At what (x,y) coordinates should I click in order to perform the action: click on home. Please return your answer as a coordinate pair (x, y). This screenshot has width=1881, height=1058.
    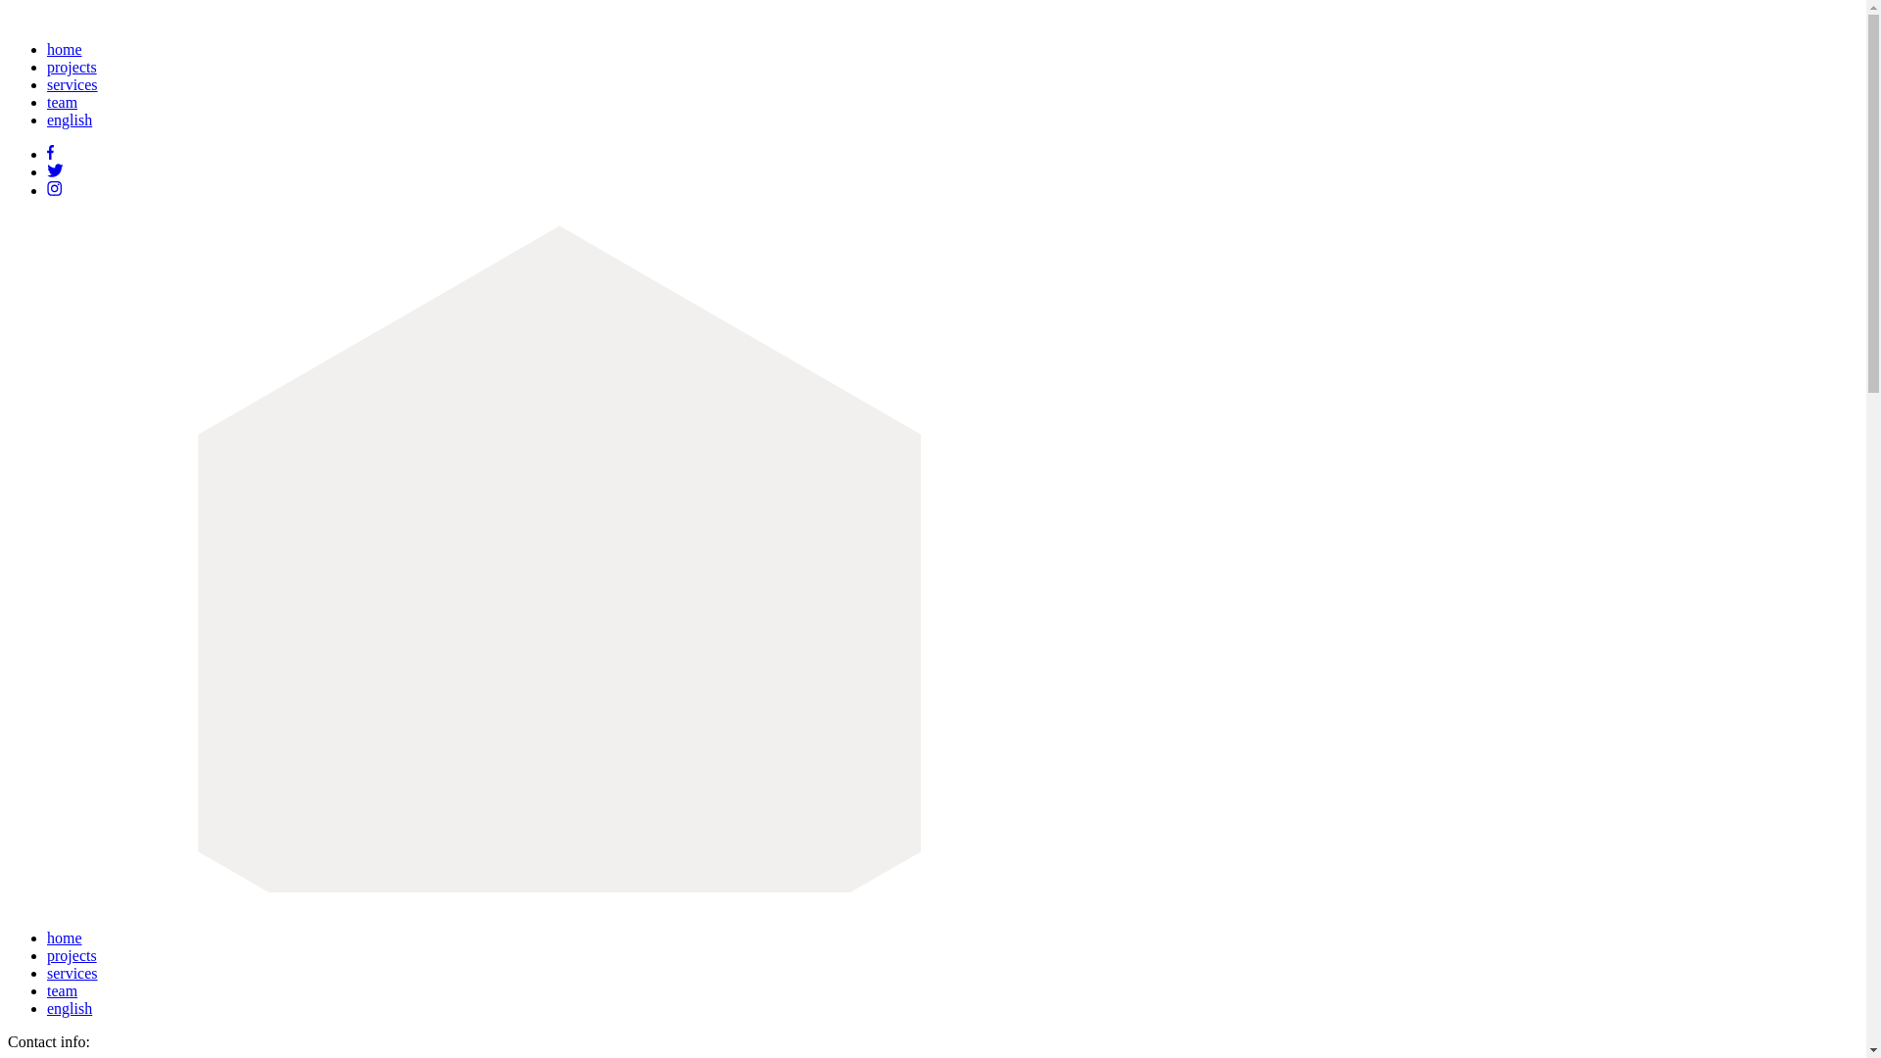
    Looking at the image, I should click on (65, 938).